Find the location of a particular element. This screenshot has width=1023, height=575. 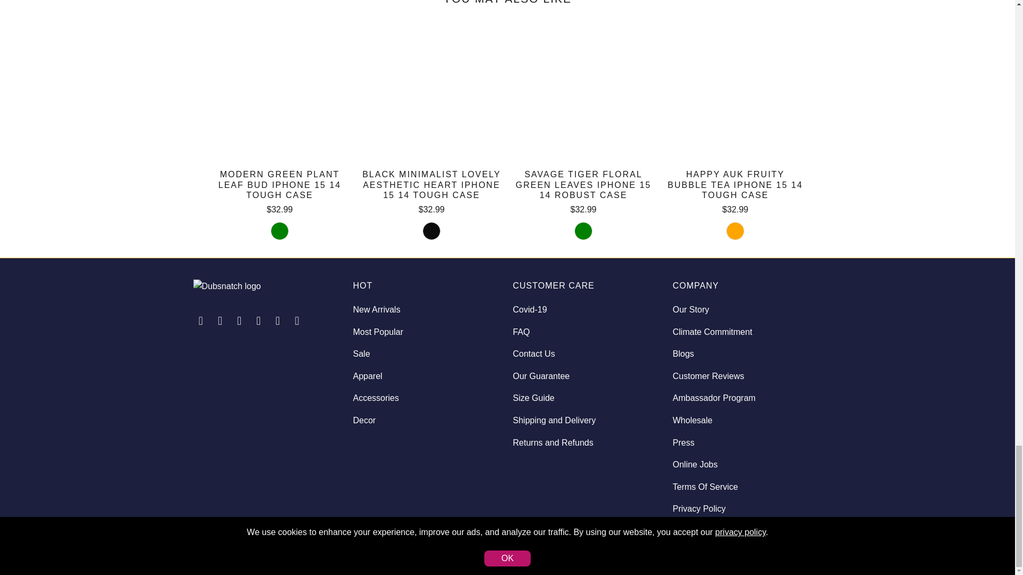

Visa is located at coordinates (808, 549).